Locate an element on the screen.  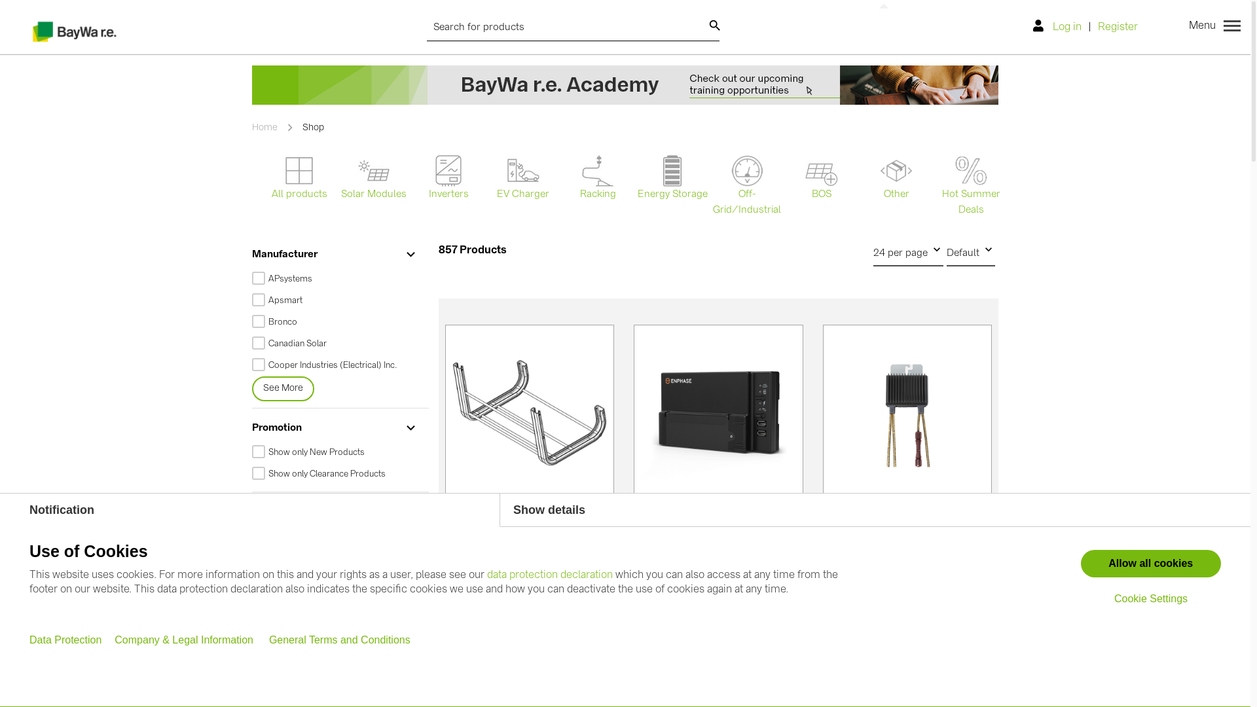
data protection declaration is located at coordinates (550, 575).